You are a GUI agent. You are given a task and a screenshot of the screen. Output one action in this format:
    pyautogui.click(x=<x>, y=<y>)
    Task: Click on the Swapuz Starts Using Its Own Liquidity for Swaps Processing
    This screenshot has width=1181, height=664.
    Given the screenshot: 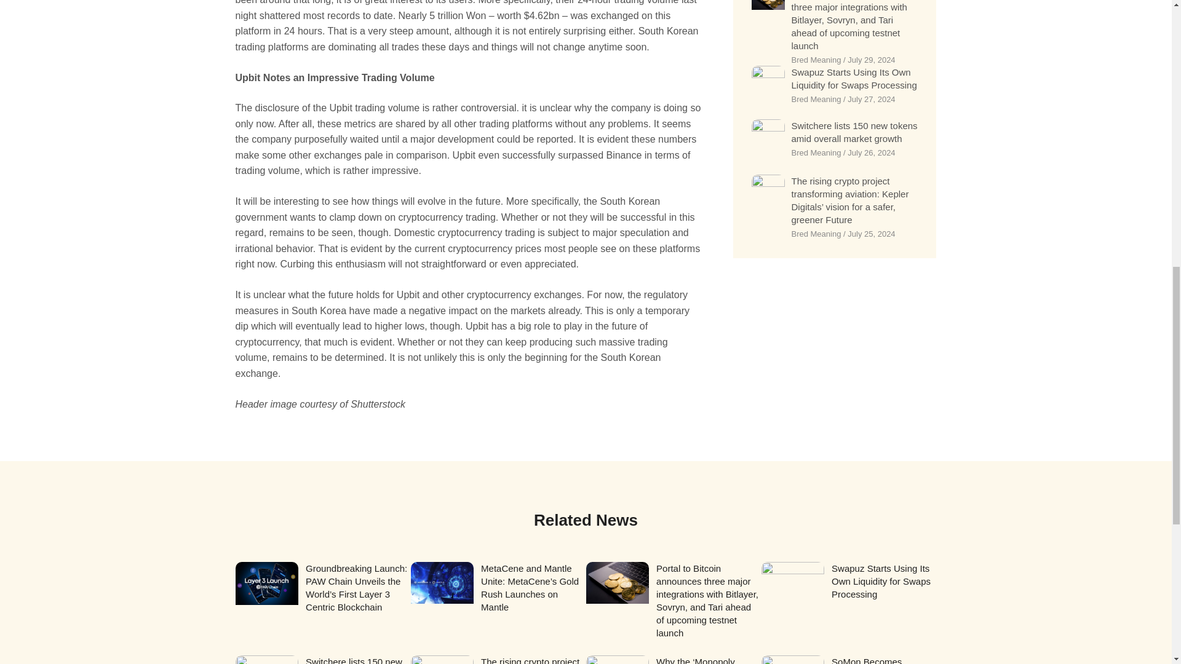 What is the action you would take?
    pyautogui.click(x=854, y=79)
    